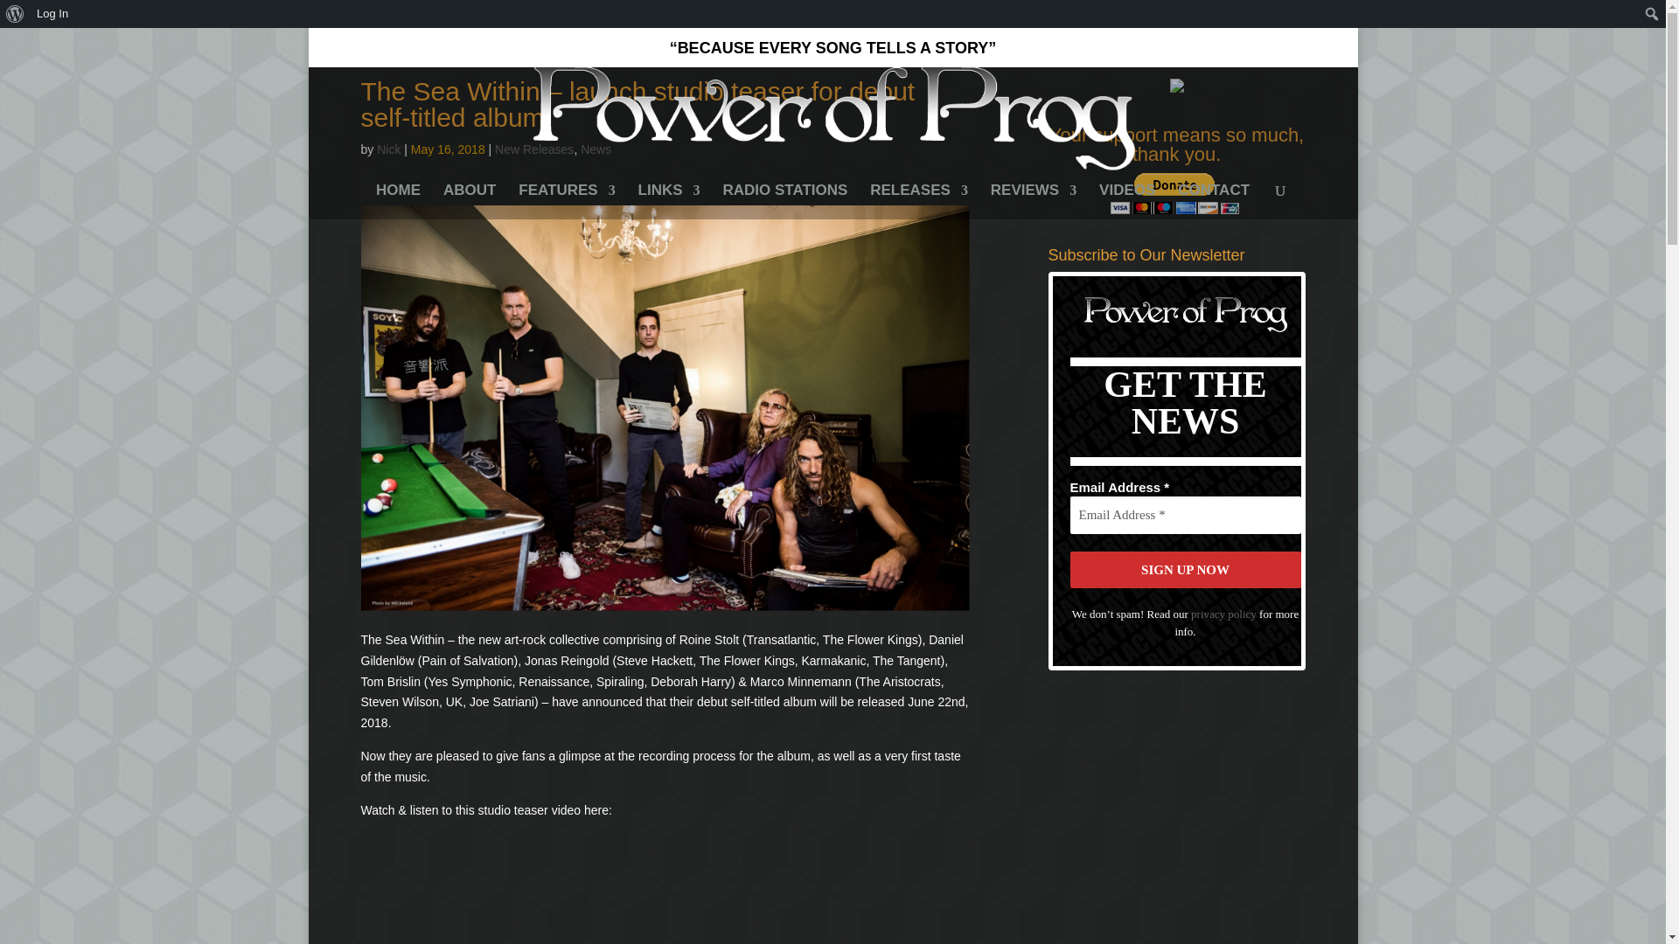 Image resolution: width=1679 pixels, height=944 pixels. What do you see at coordinates (1033, 201) in the screenshot?
I see `REVIEWS` at bounding box center [1033, 201].